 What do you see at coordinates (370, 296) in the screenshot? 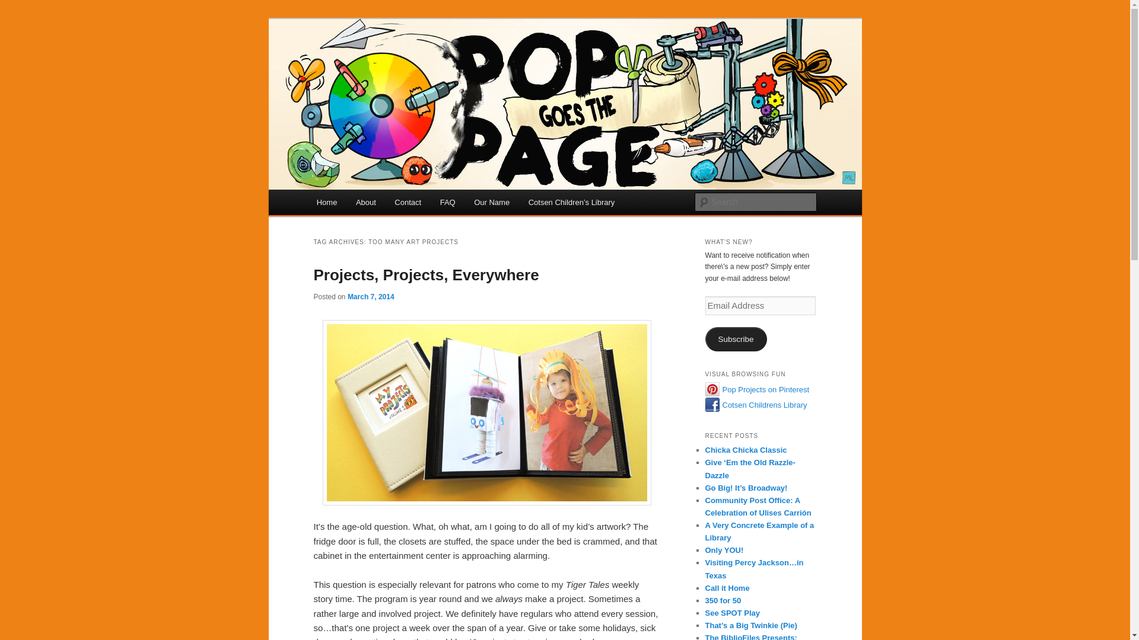
I see `10:02 am` at bounding box center [370, 296].